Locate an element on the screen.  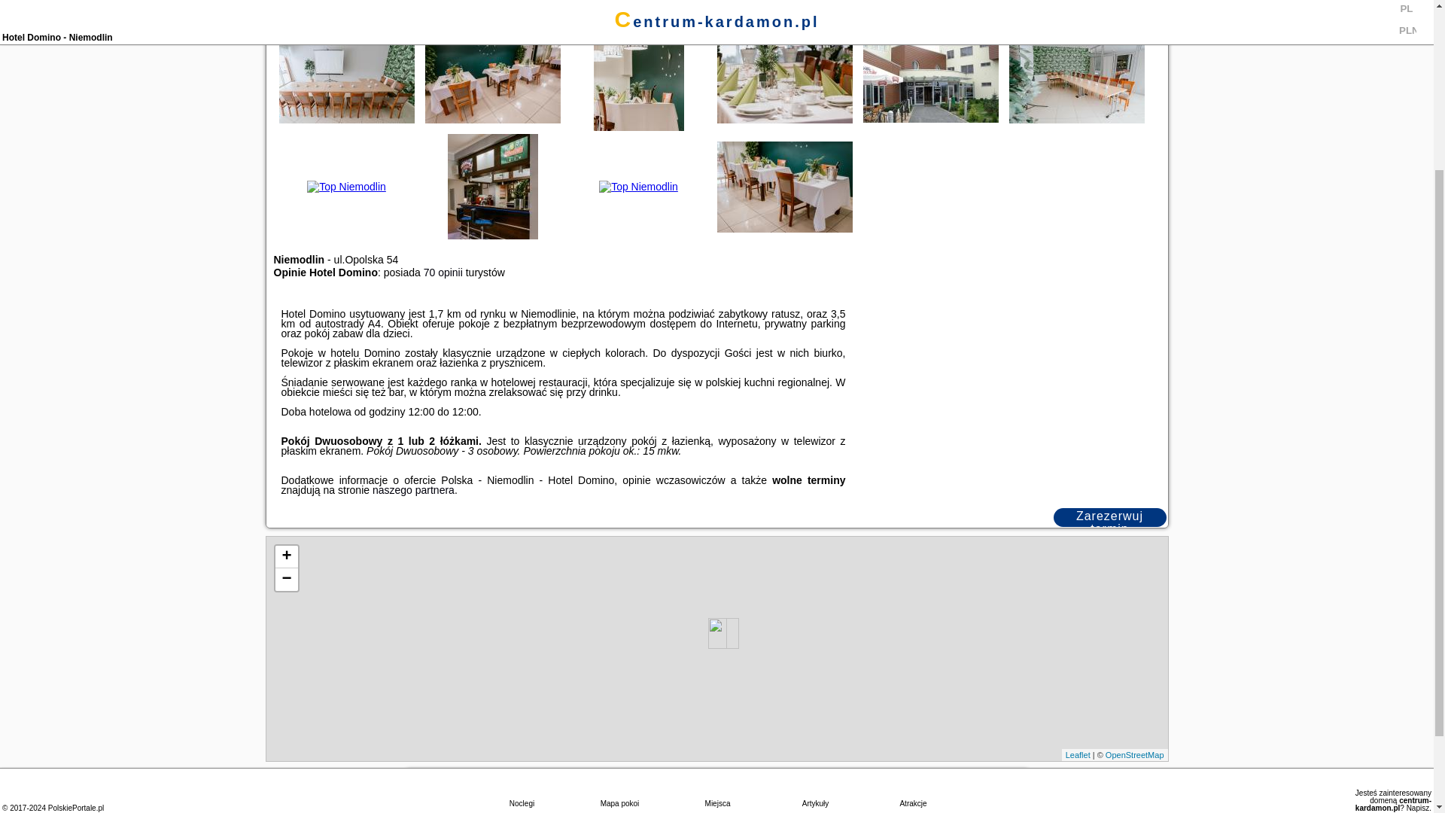
Urlop Wczasy Hotel Domino Polska is located at coordinates (347, 78).